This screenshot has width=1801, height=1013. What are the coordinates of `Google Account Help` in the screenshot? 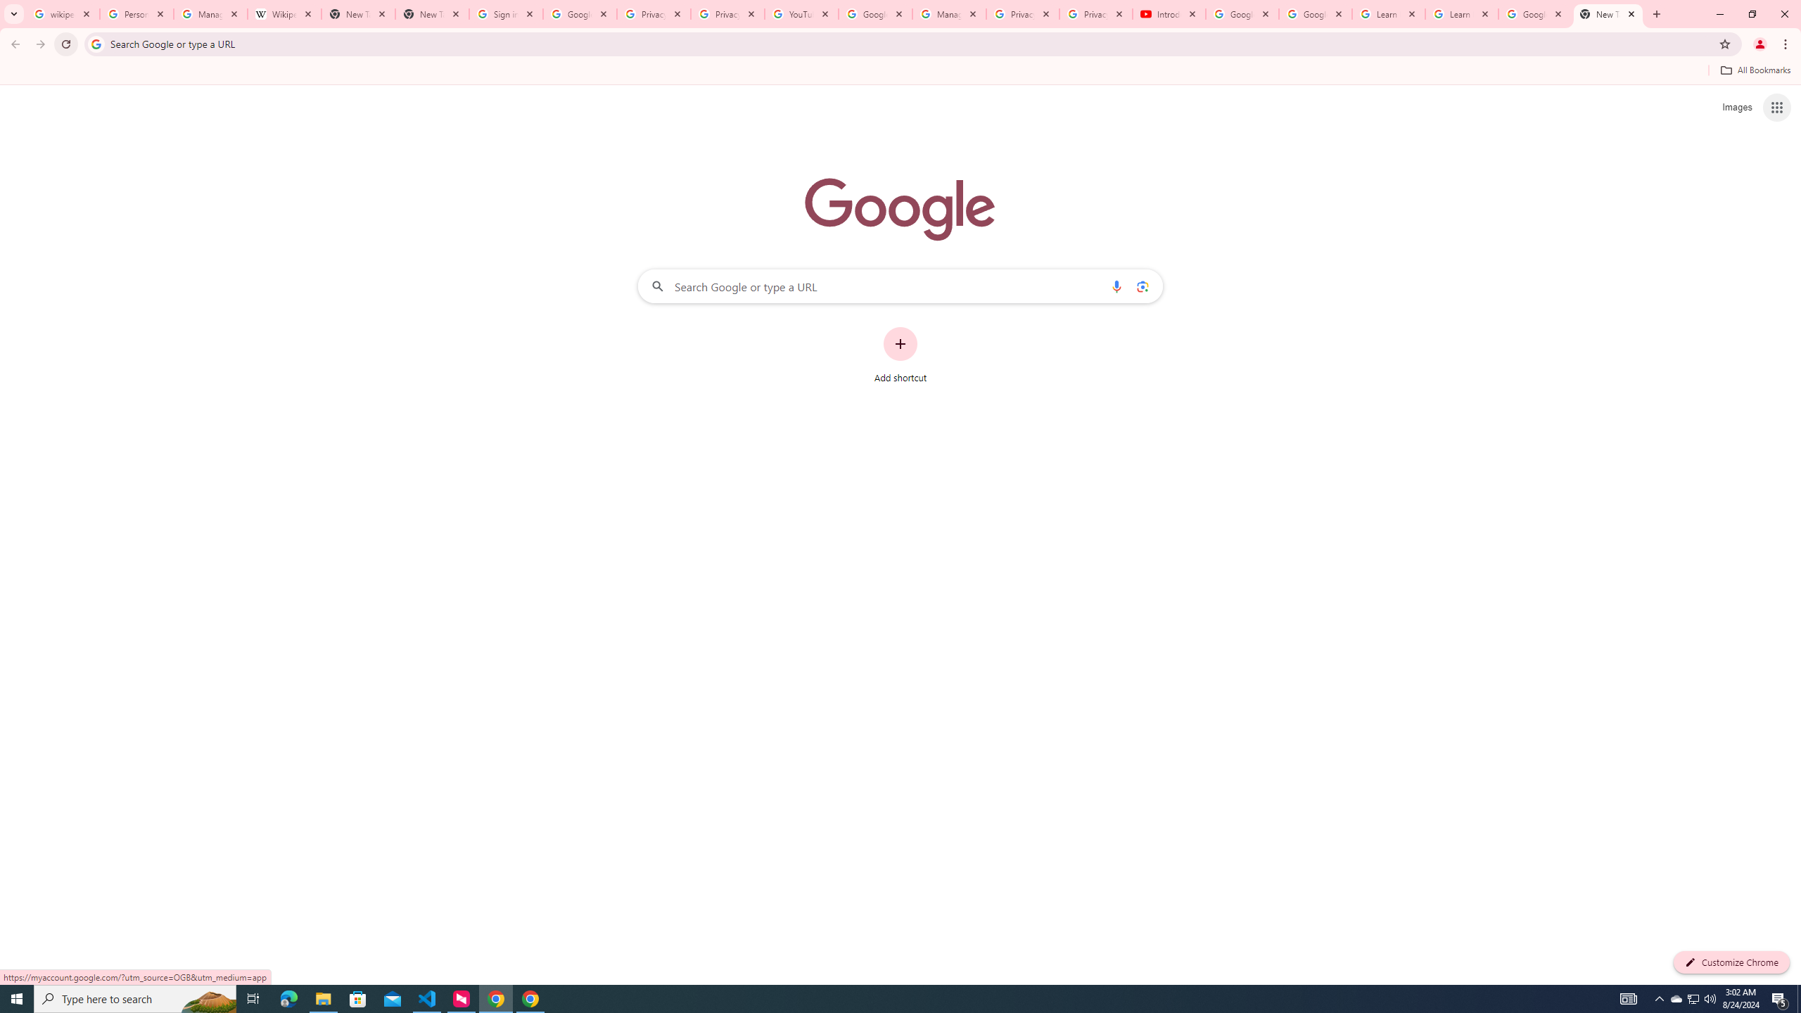 It's located at (875, 14).